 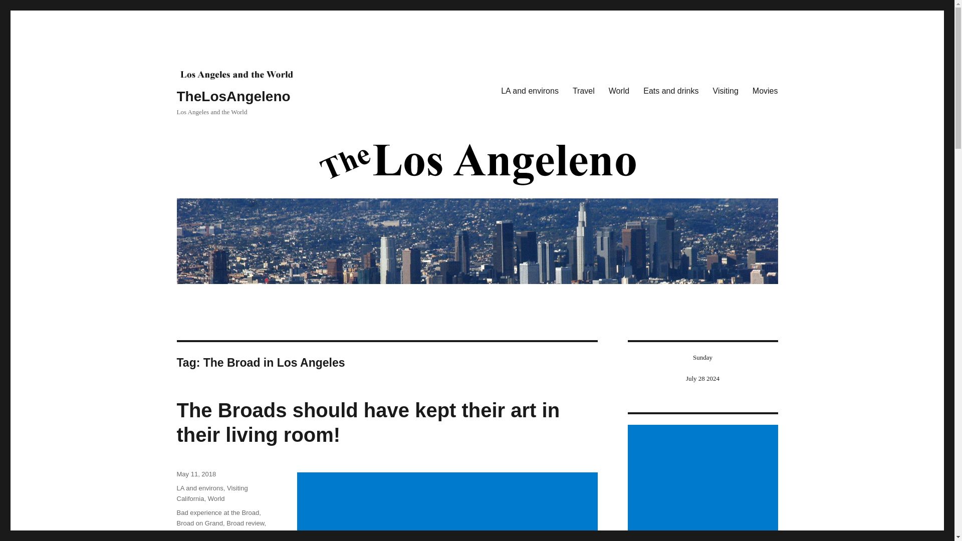 I want to click on TheLosAngeleno, so click(x=233, y=96).